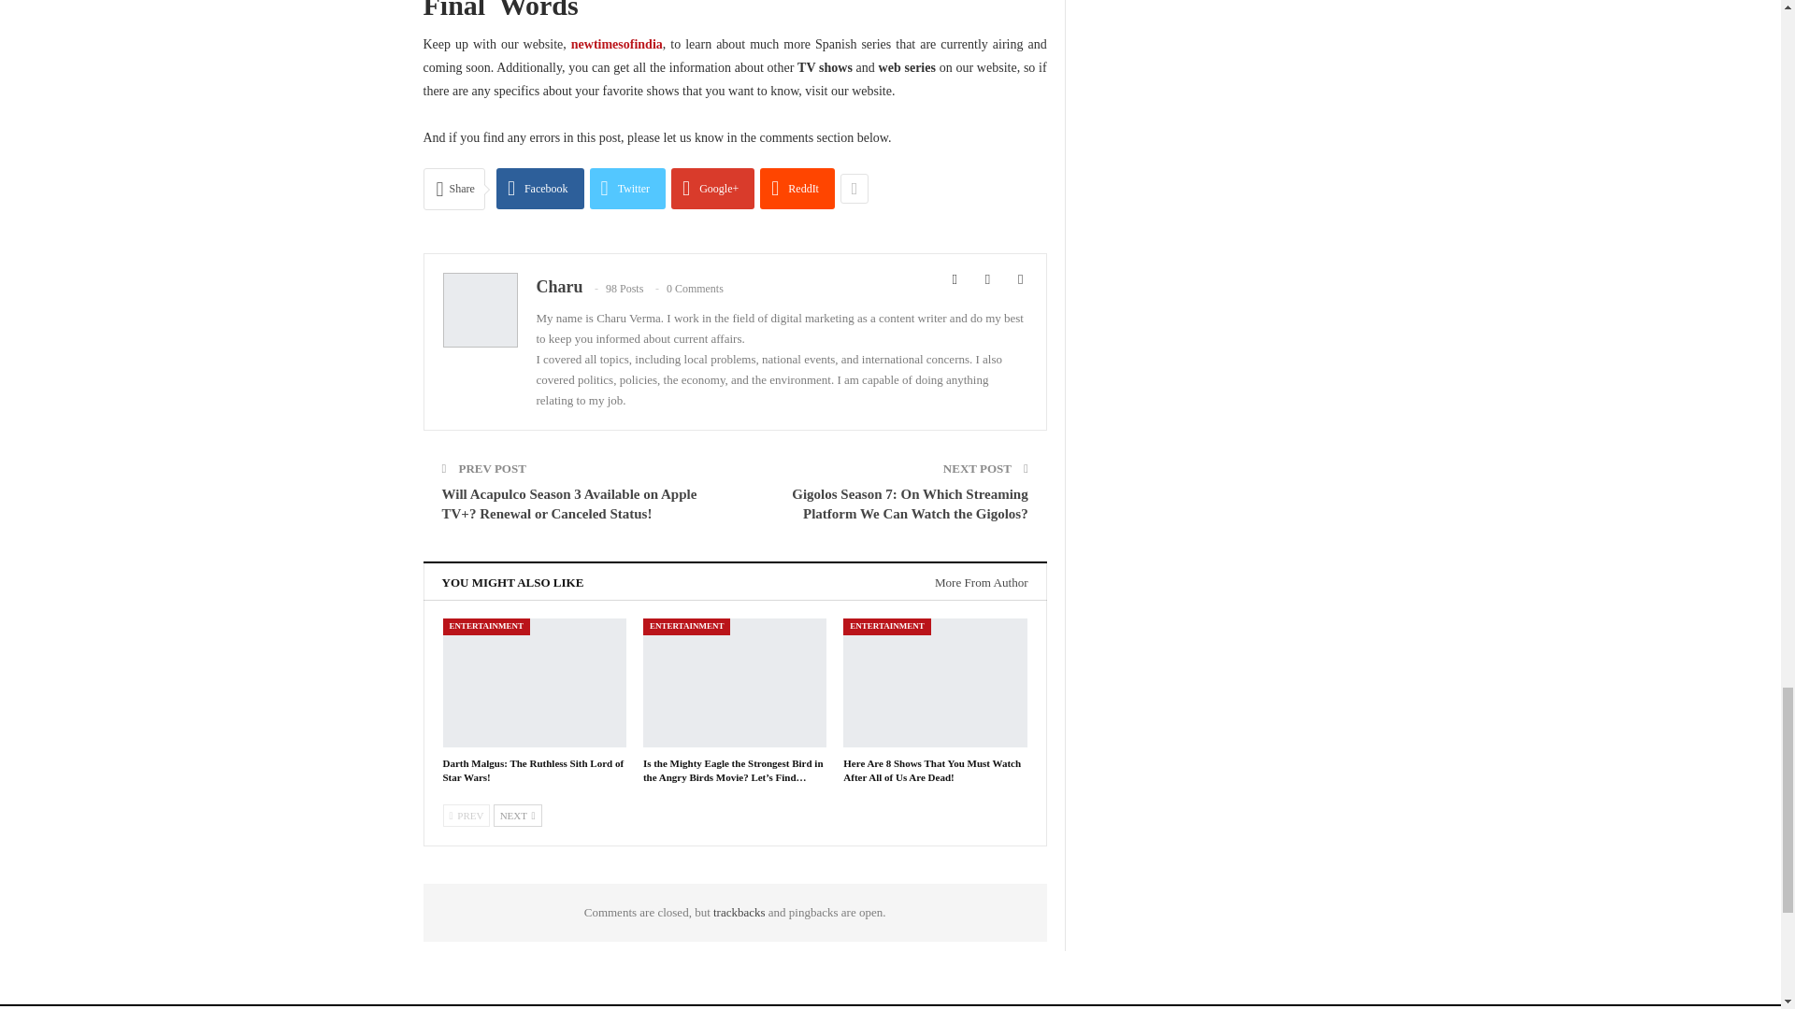 This screenshot has width=1795, height=1009. What do you see at coordinates (616, 44) in the screenshot?
I see `newtimesofindia` at bounding box center [616, 44].